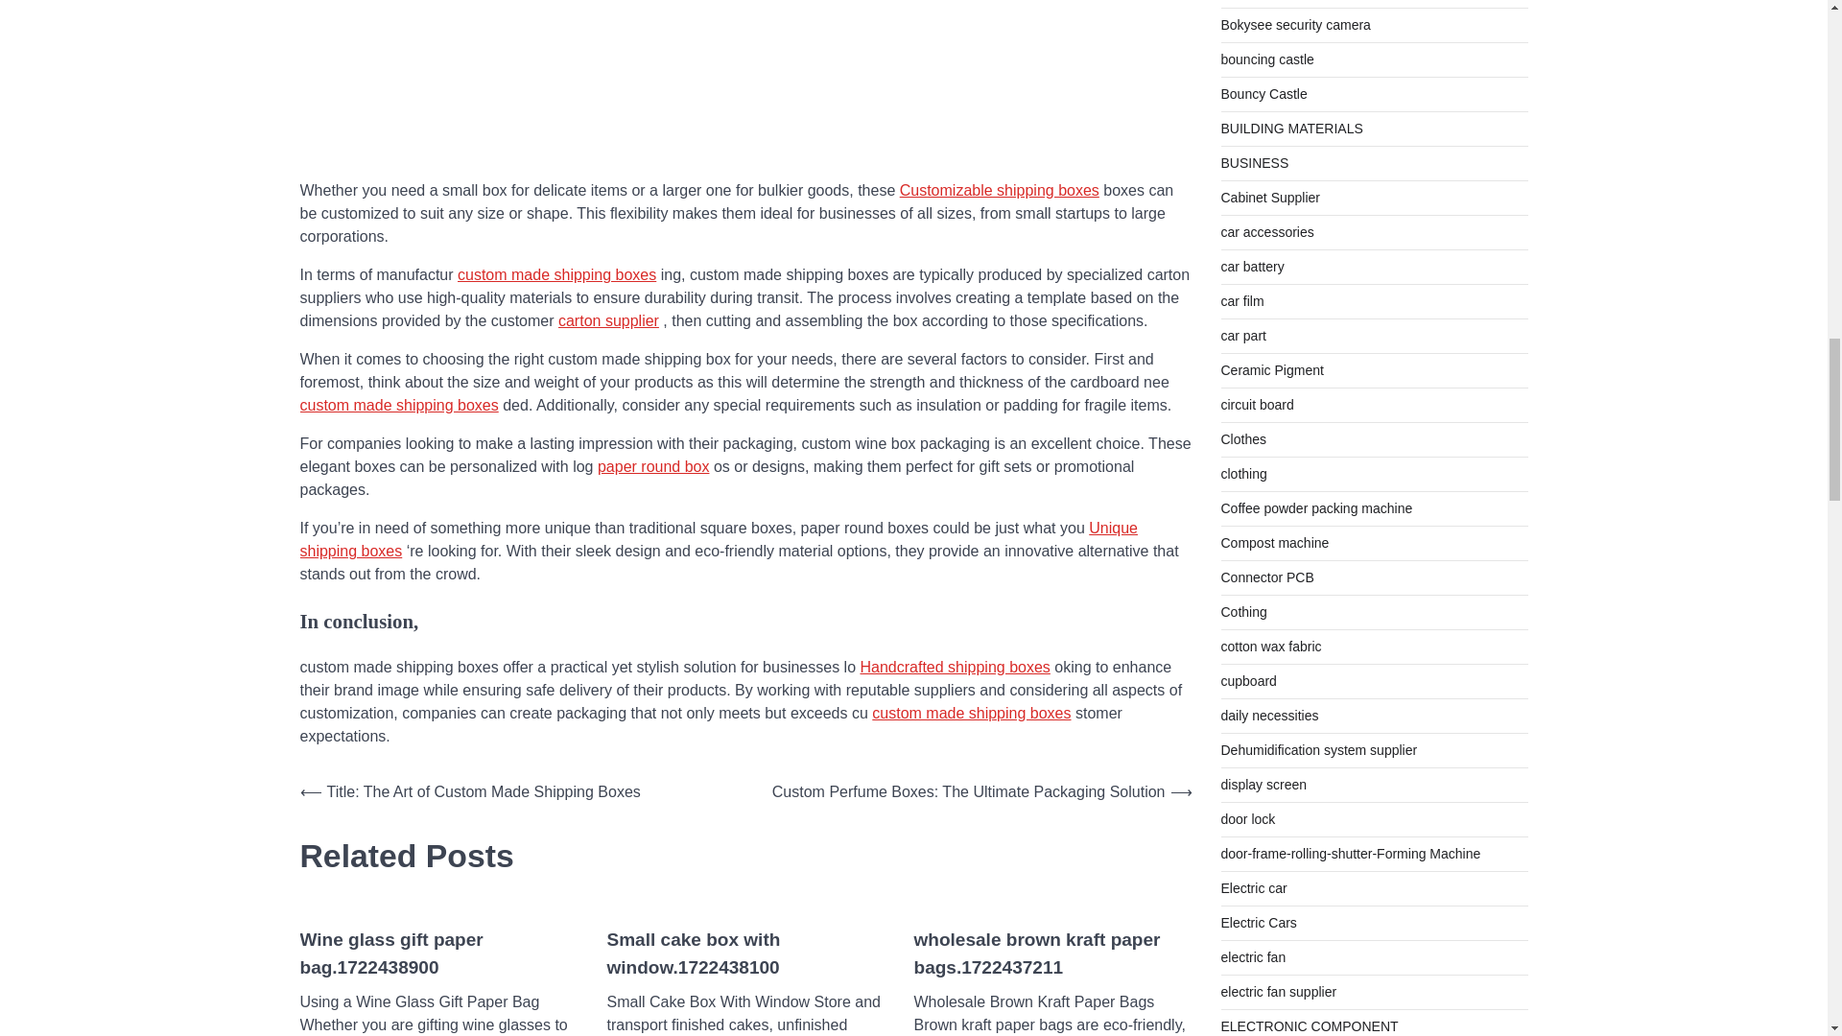  What do you see at coordinates (556, 274) in the screenshot?
I see `custom made shipping boxes` at bounding box center [556, 274].